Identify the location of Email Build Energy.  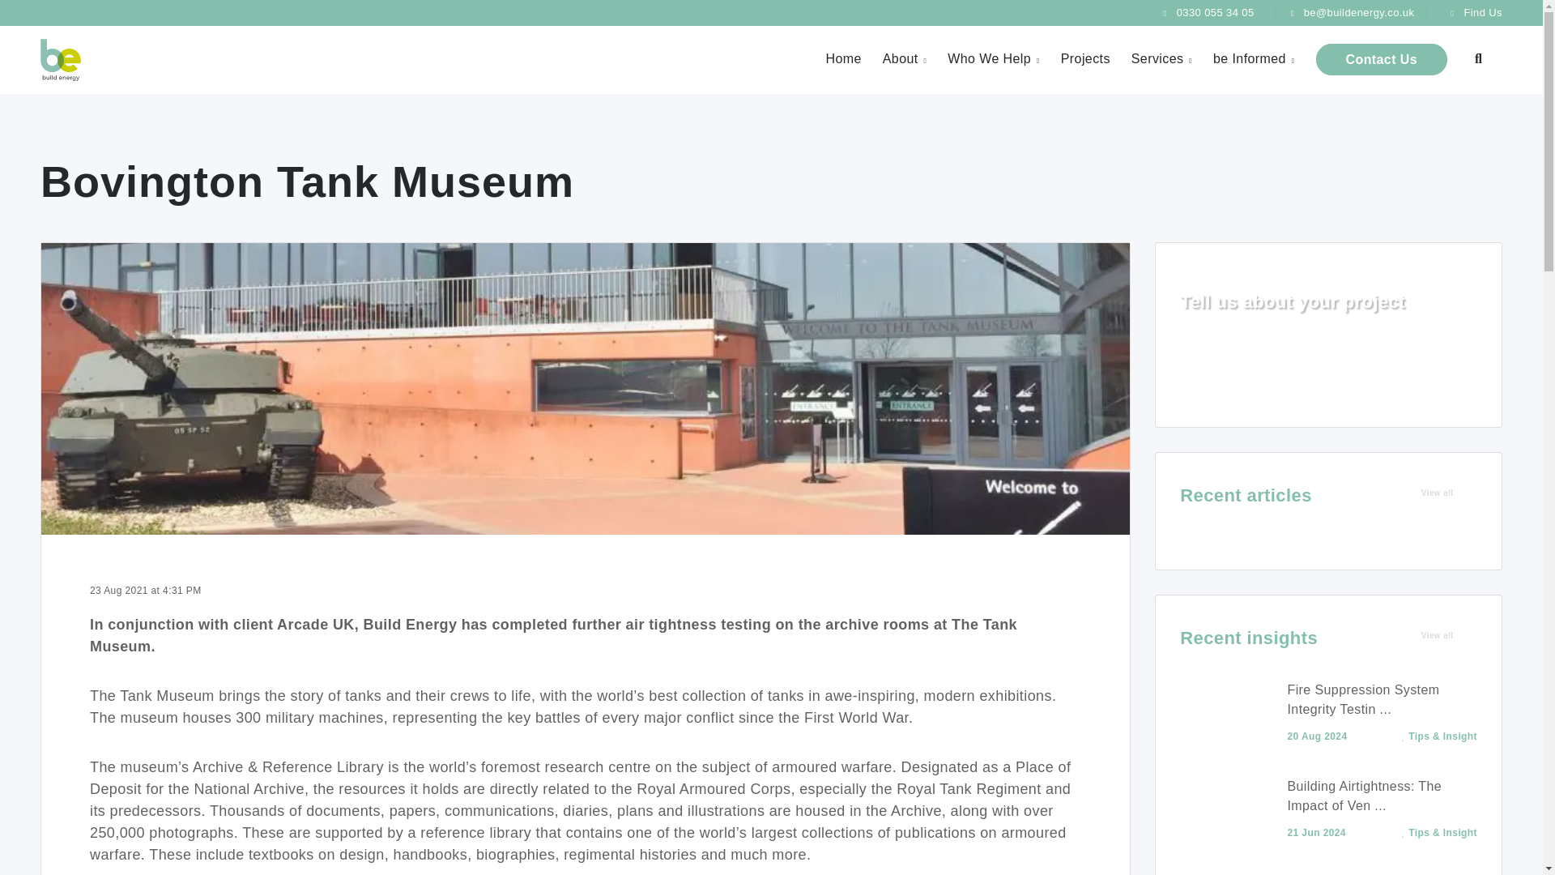
(1353, 11).